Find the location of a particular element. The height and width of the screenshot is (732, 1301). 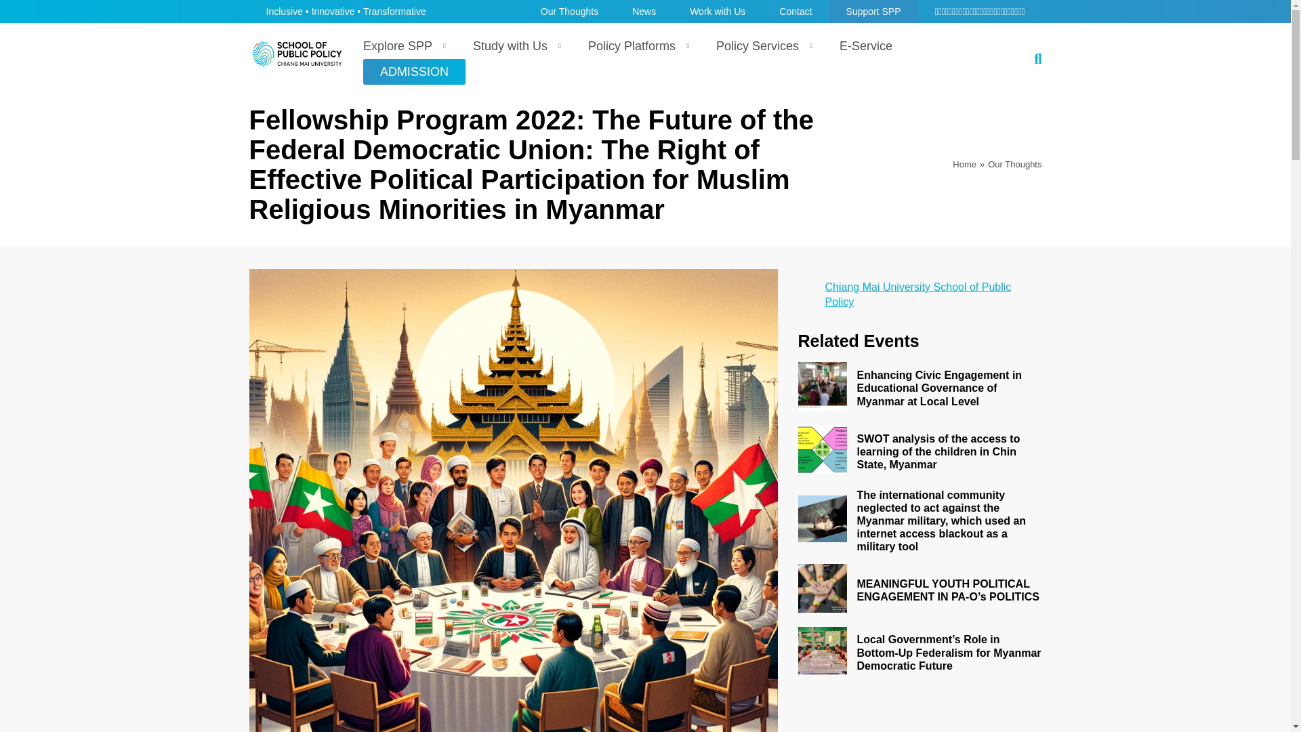

Home is located at coordinates (964, 164).